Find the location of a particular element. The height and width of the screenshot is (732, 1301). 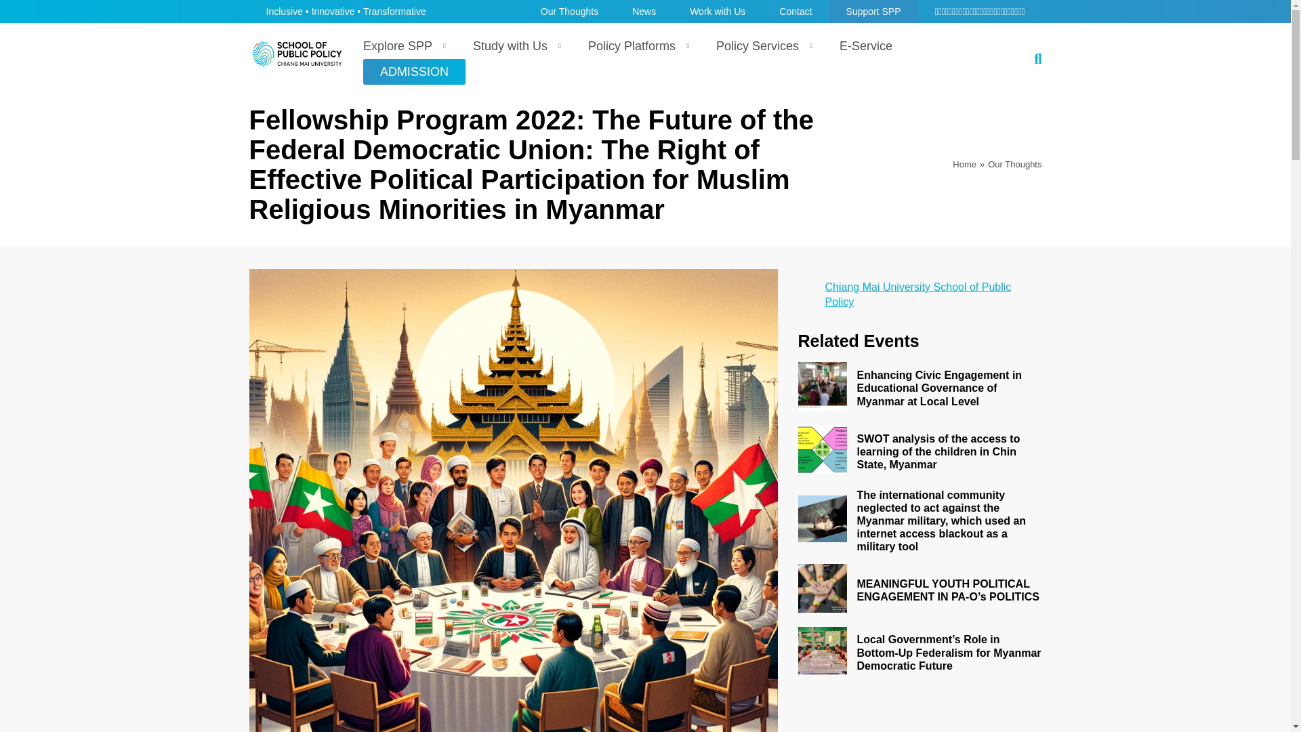

Home is located at coordinates (964, 164).